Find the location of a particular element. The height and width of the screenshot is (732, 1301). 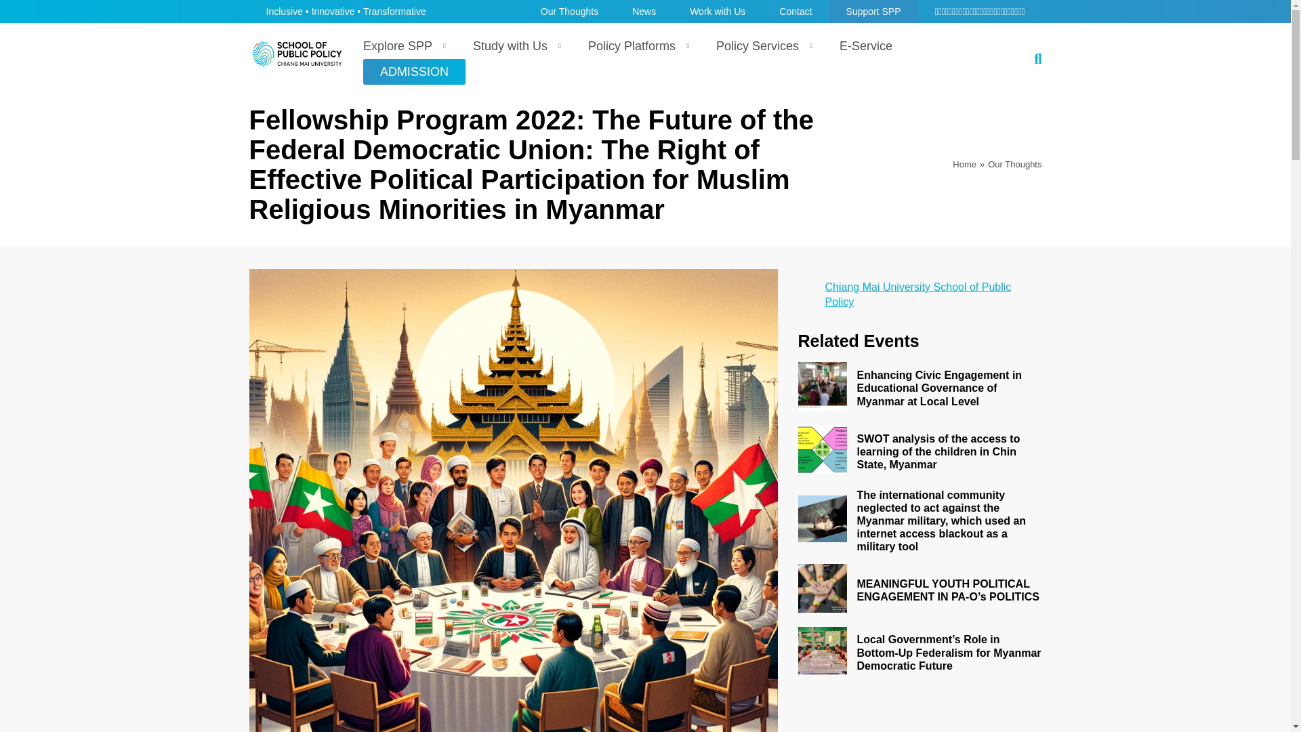

Home is located at coordinates (964, 164).